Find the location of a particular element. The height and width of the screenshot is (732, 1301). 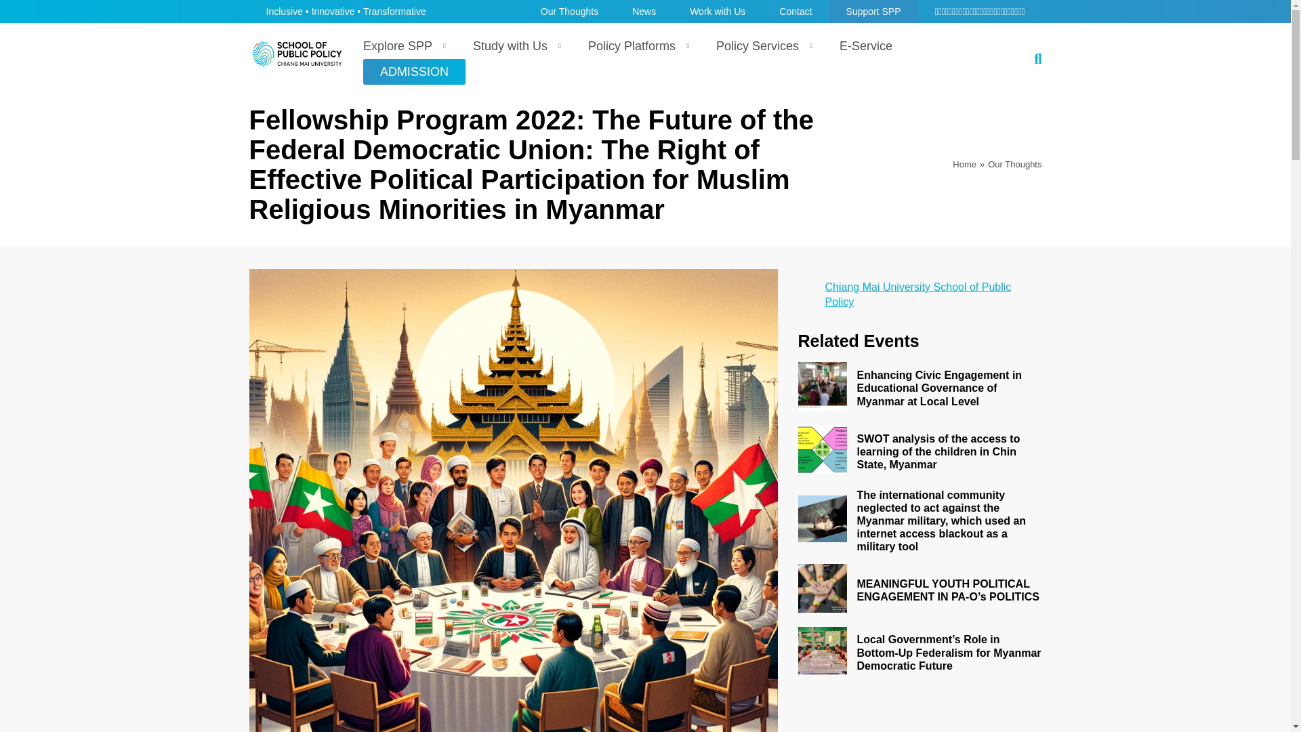

Home is located at coordinates (964, 164).